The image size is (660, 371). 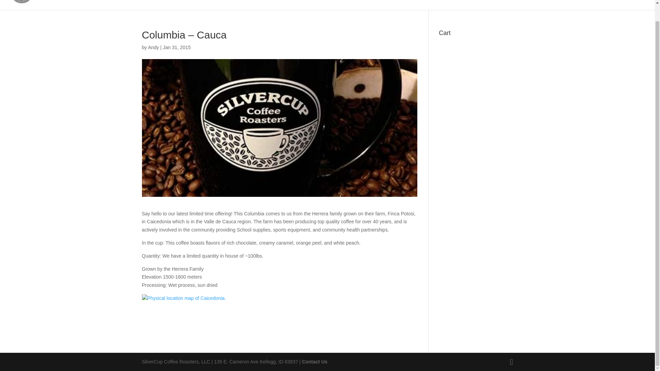 What do you see at coordinates (153, 47) in the screenshot?
I see `Posts by Andy` at bounding box center [153, 47].